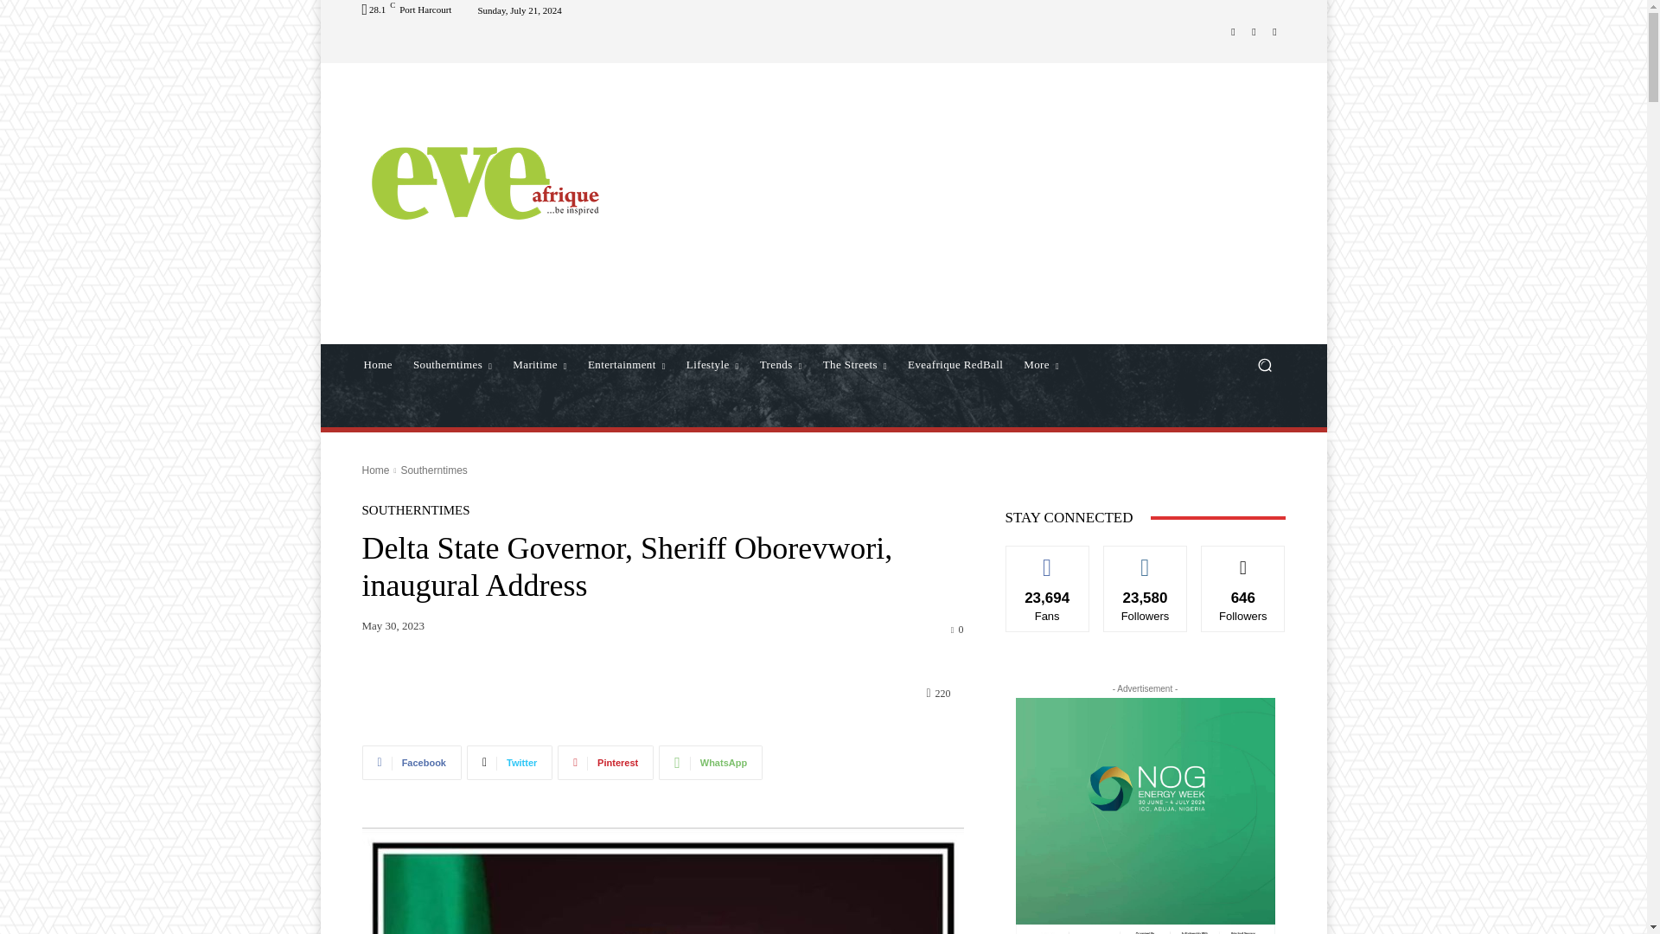 Image resolution: width=1660 pixels, height=934 pixels. Describe the element at coordinates (1254, 30) in the screenshot. I see `Instagram` at that location.